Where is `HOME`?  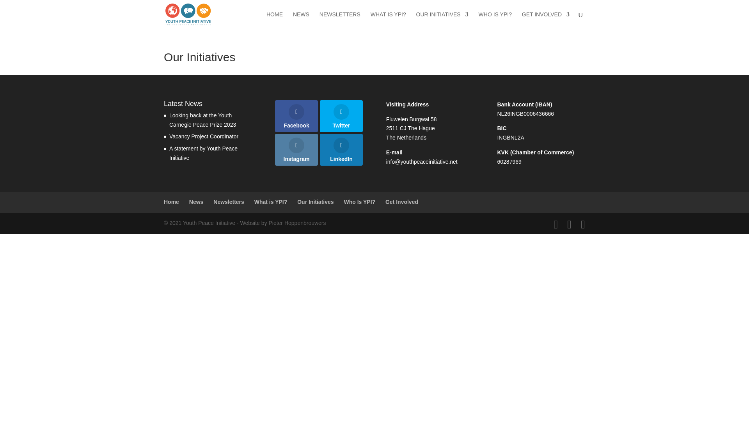
HOME is located at coordinates (275, 20).